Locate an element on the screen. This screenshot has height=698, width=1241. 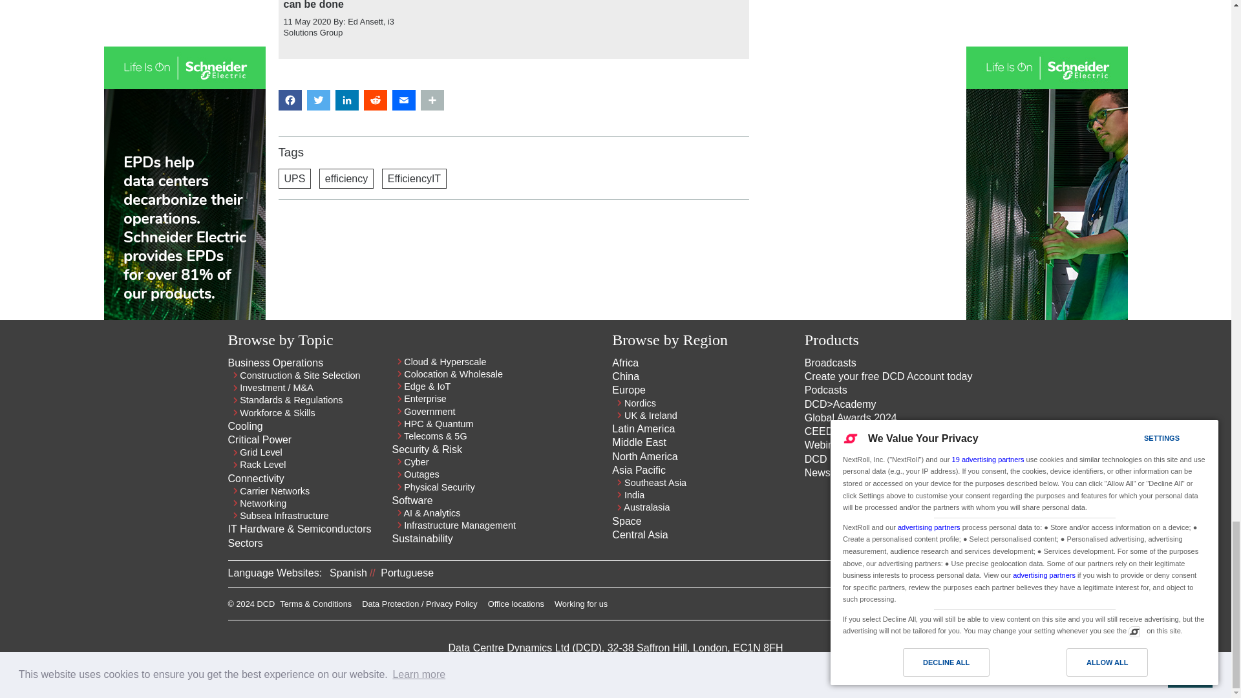
Twitter is located at coordinates (972, 608).